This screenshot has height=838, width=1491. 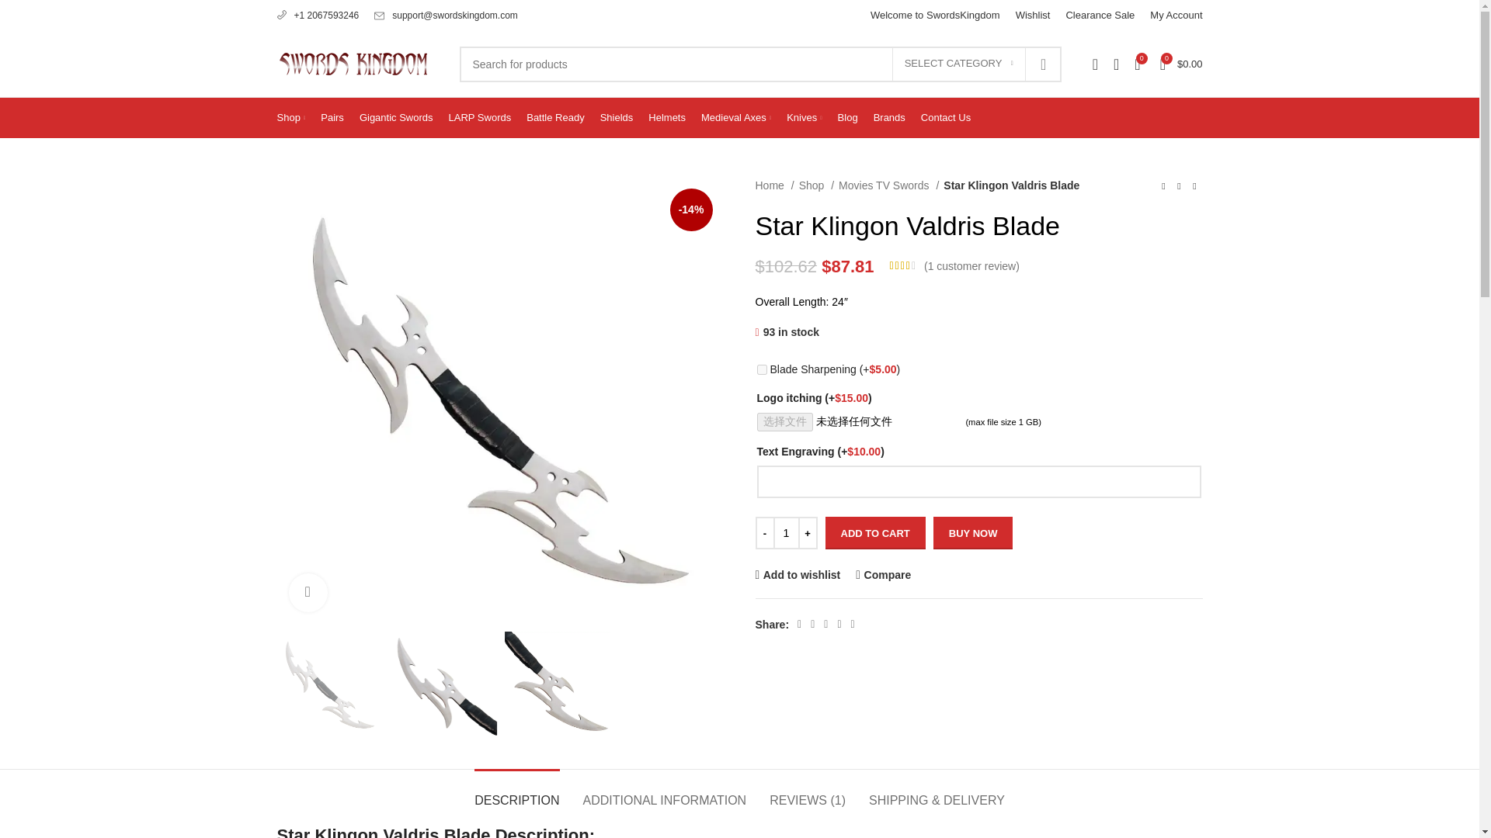 I want to click on My Account, so click(x=1176, y=16).